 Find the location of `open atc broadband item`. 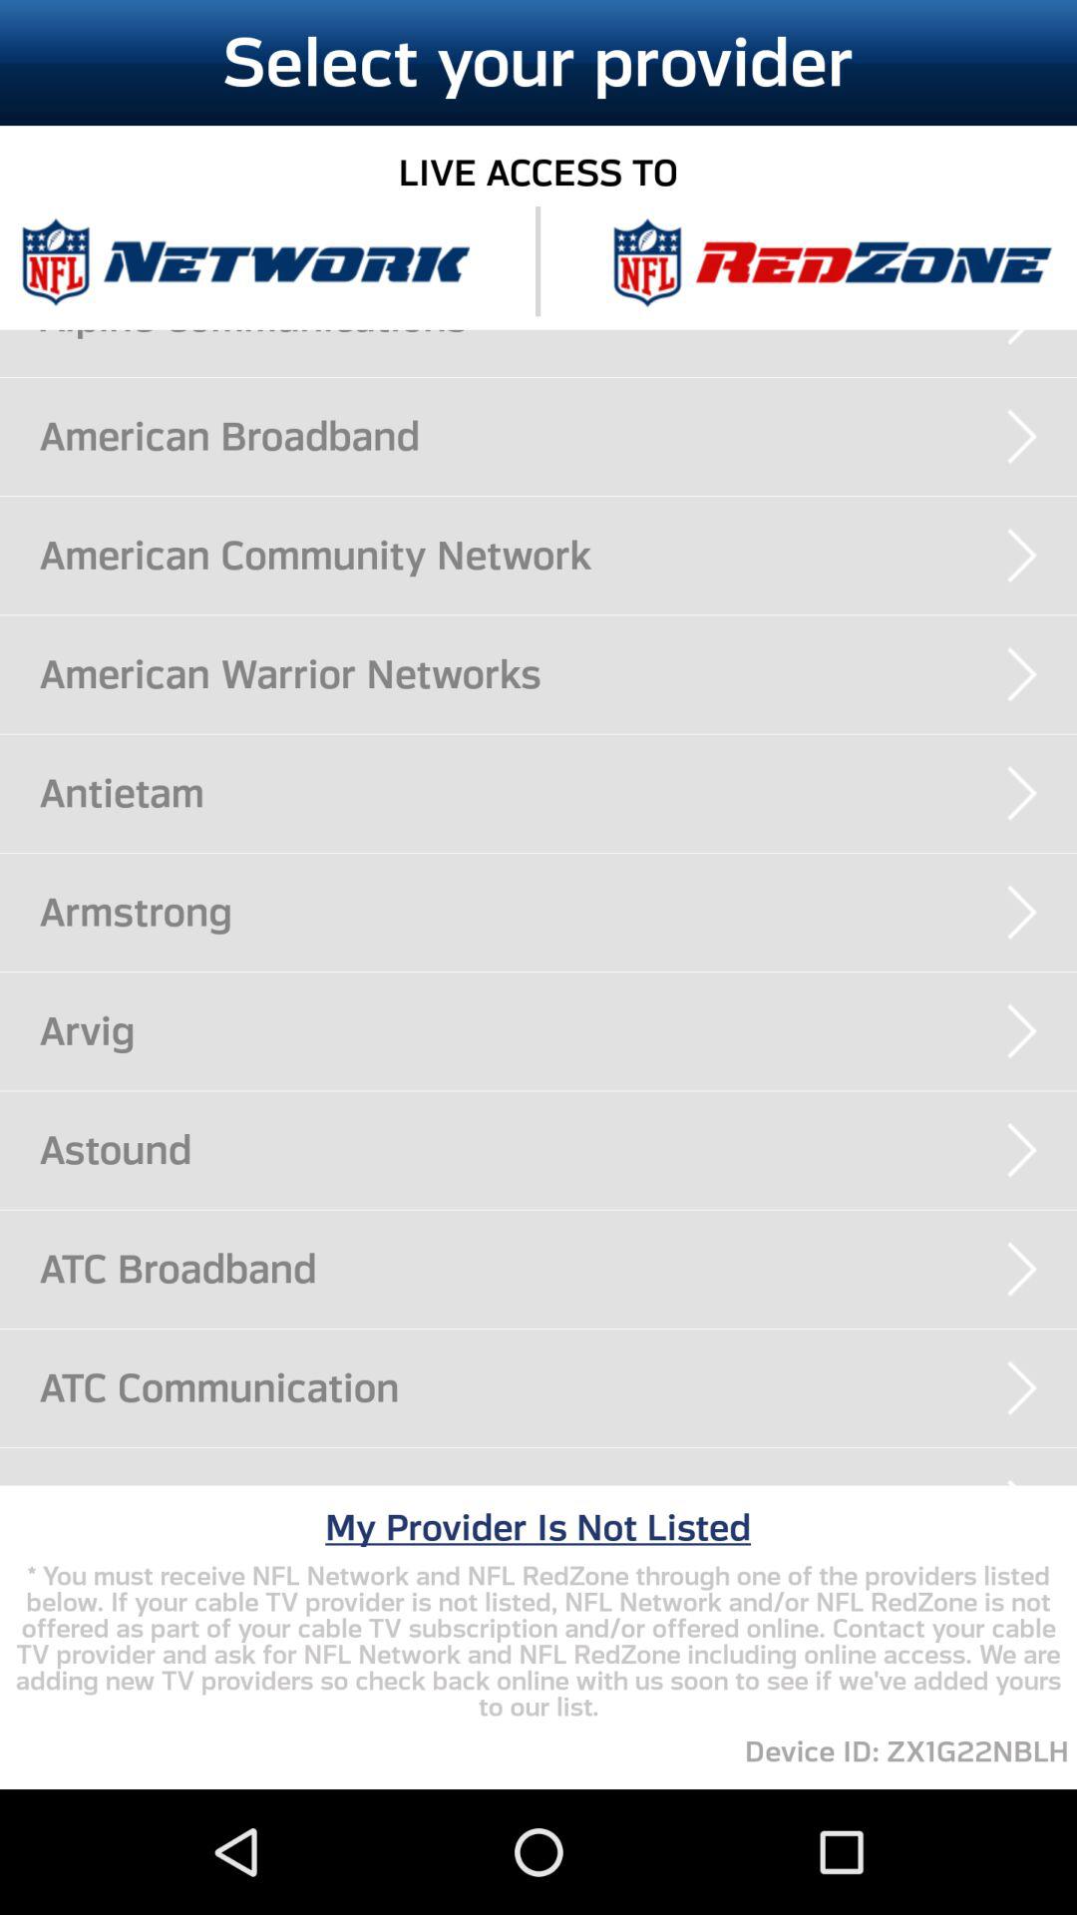

open atc broadband item is located at coordinates (558, 1269).